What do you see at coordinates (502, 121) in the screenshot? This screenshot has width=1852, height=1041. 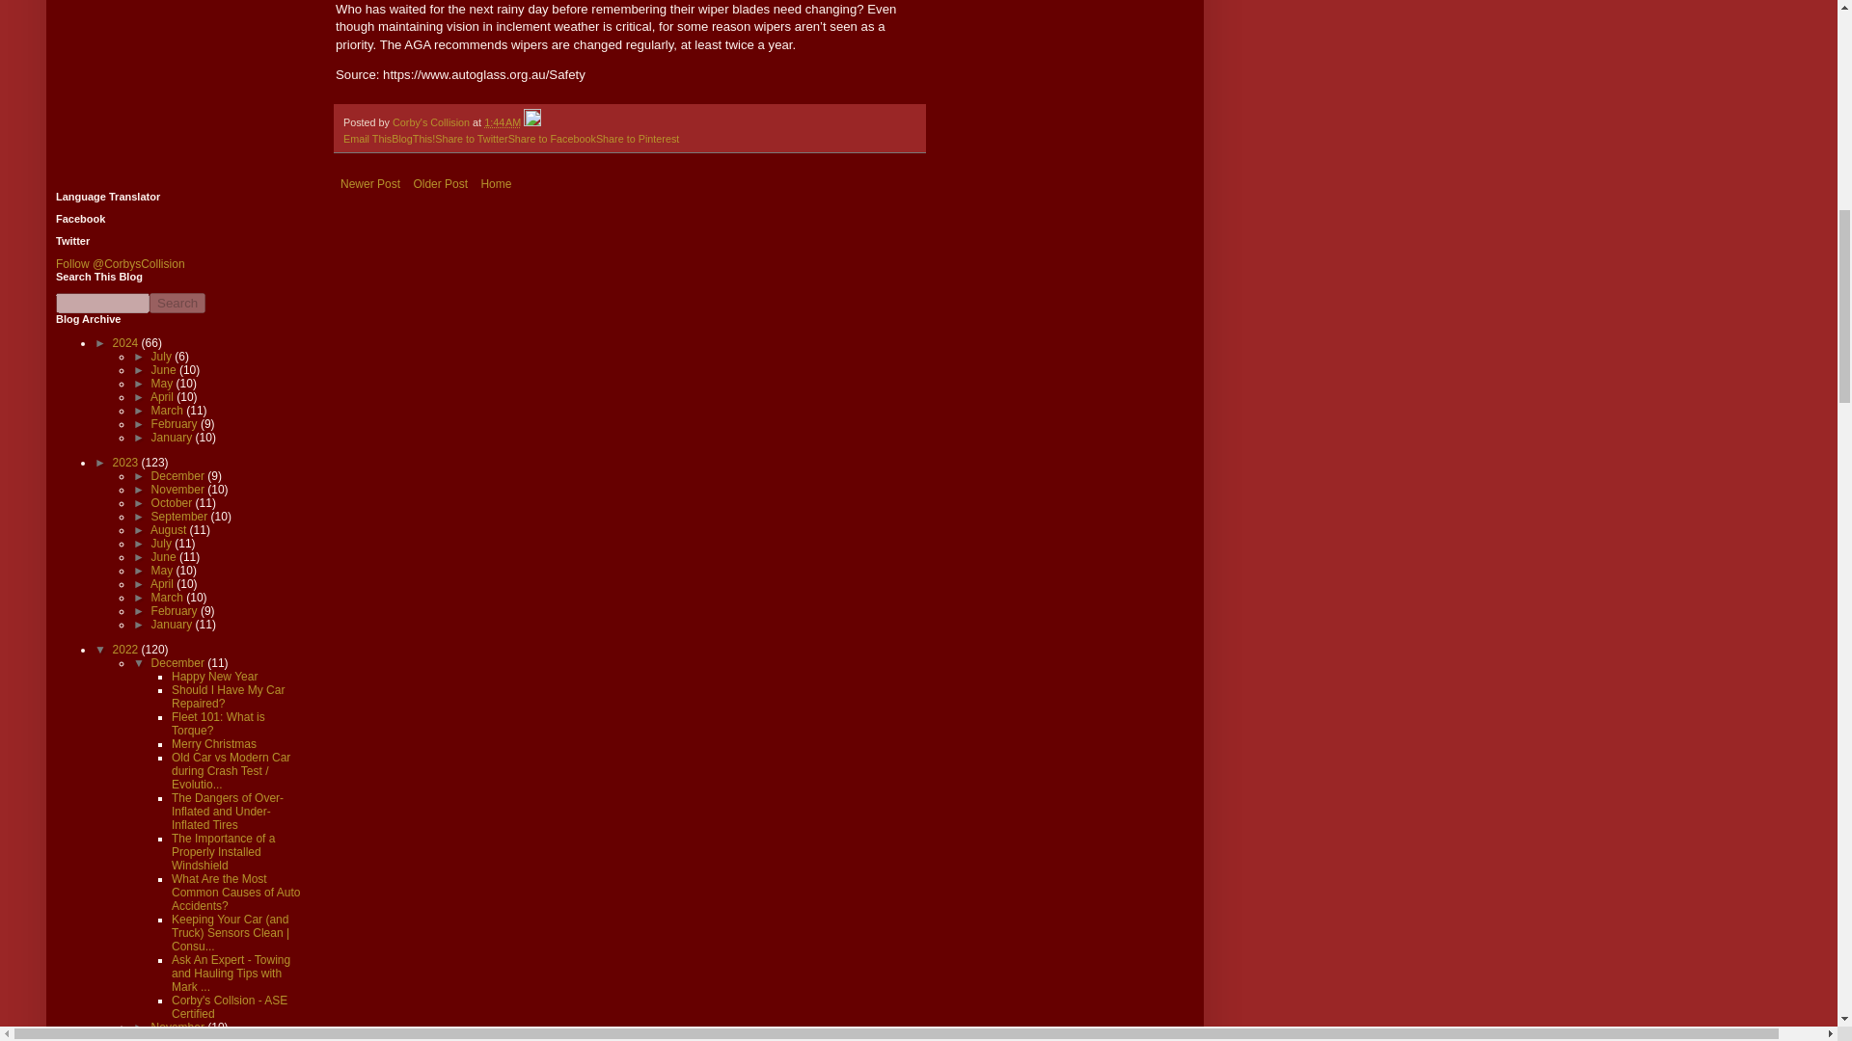 I see `permanent link` at bounding box center [502, 121].